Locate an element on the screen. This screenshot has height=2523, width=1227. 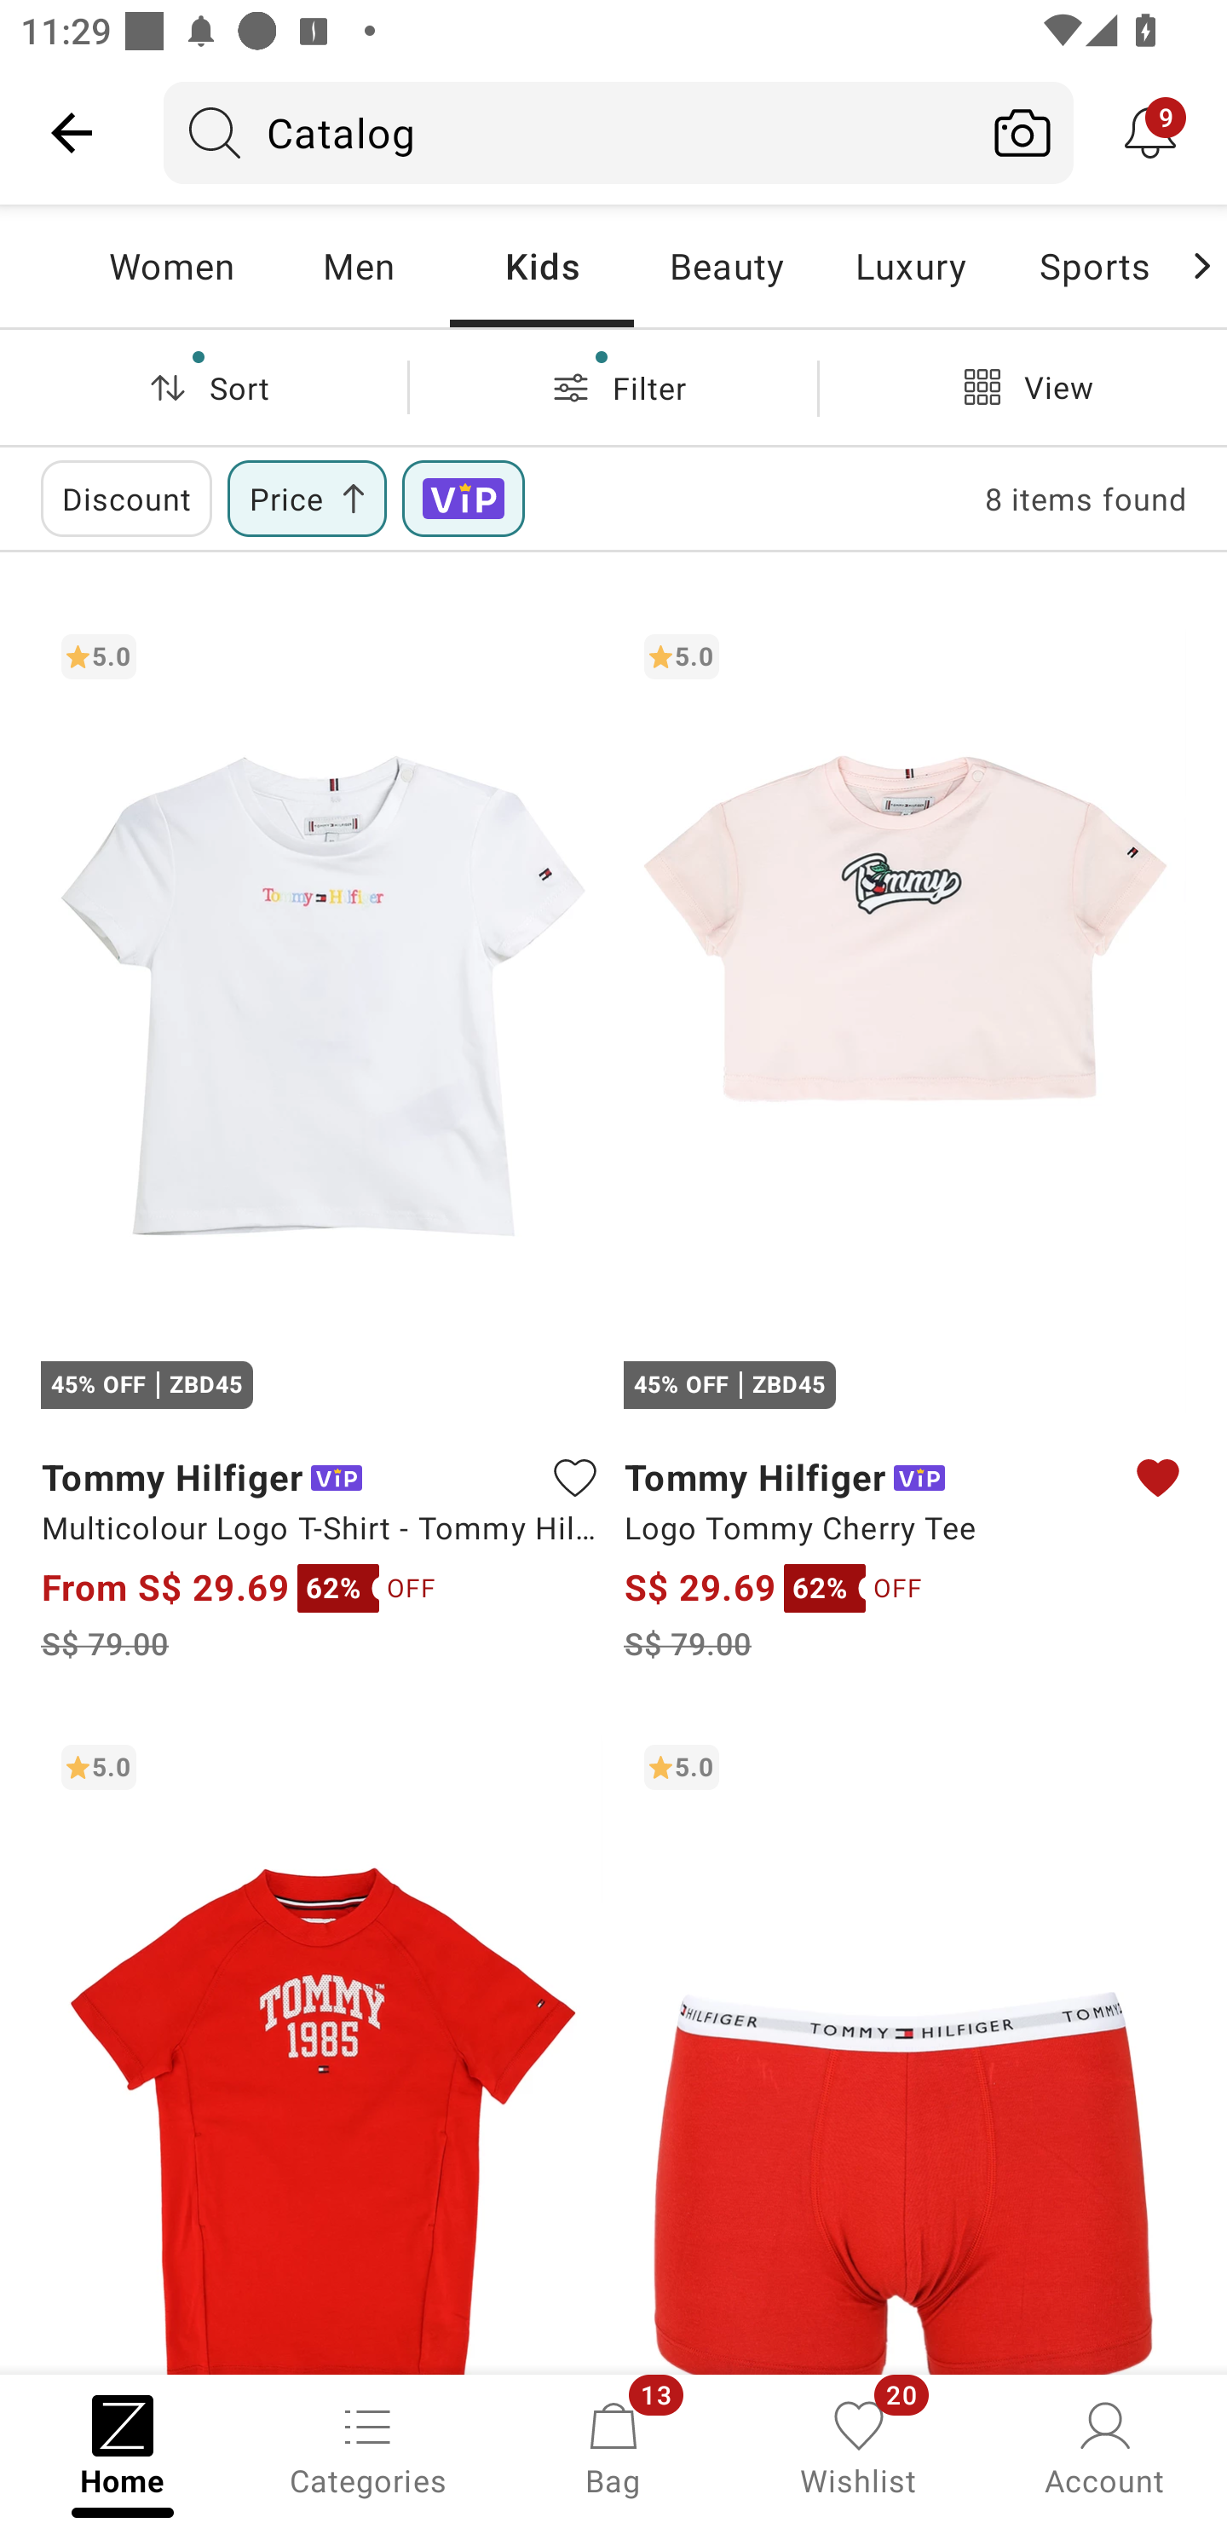
Catalog is located at coordinates (567, 132).